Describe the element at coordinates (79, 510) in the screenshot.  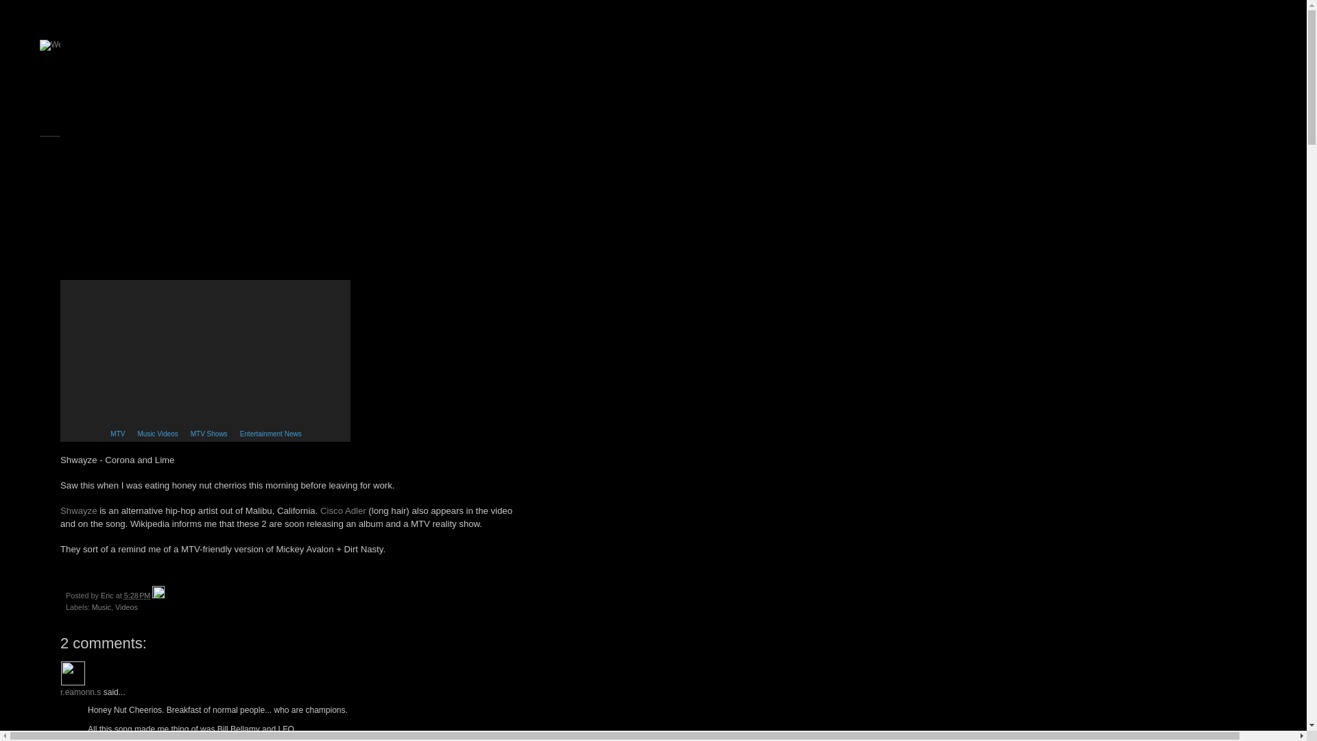
I see `Shwayze` at that location.